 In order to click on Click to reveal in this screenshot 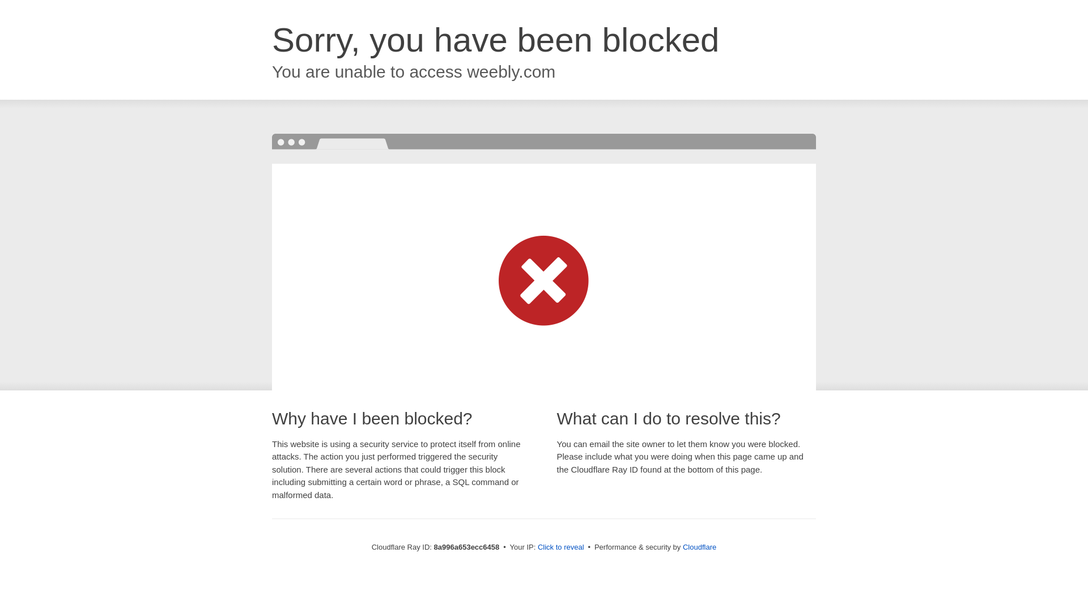, I will do `click(561, 547)`.